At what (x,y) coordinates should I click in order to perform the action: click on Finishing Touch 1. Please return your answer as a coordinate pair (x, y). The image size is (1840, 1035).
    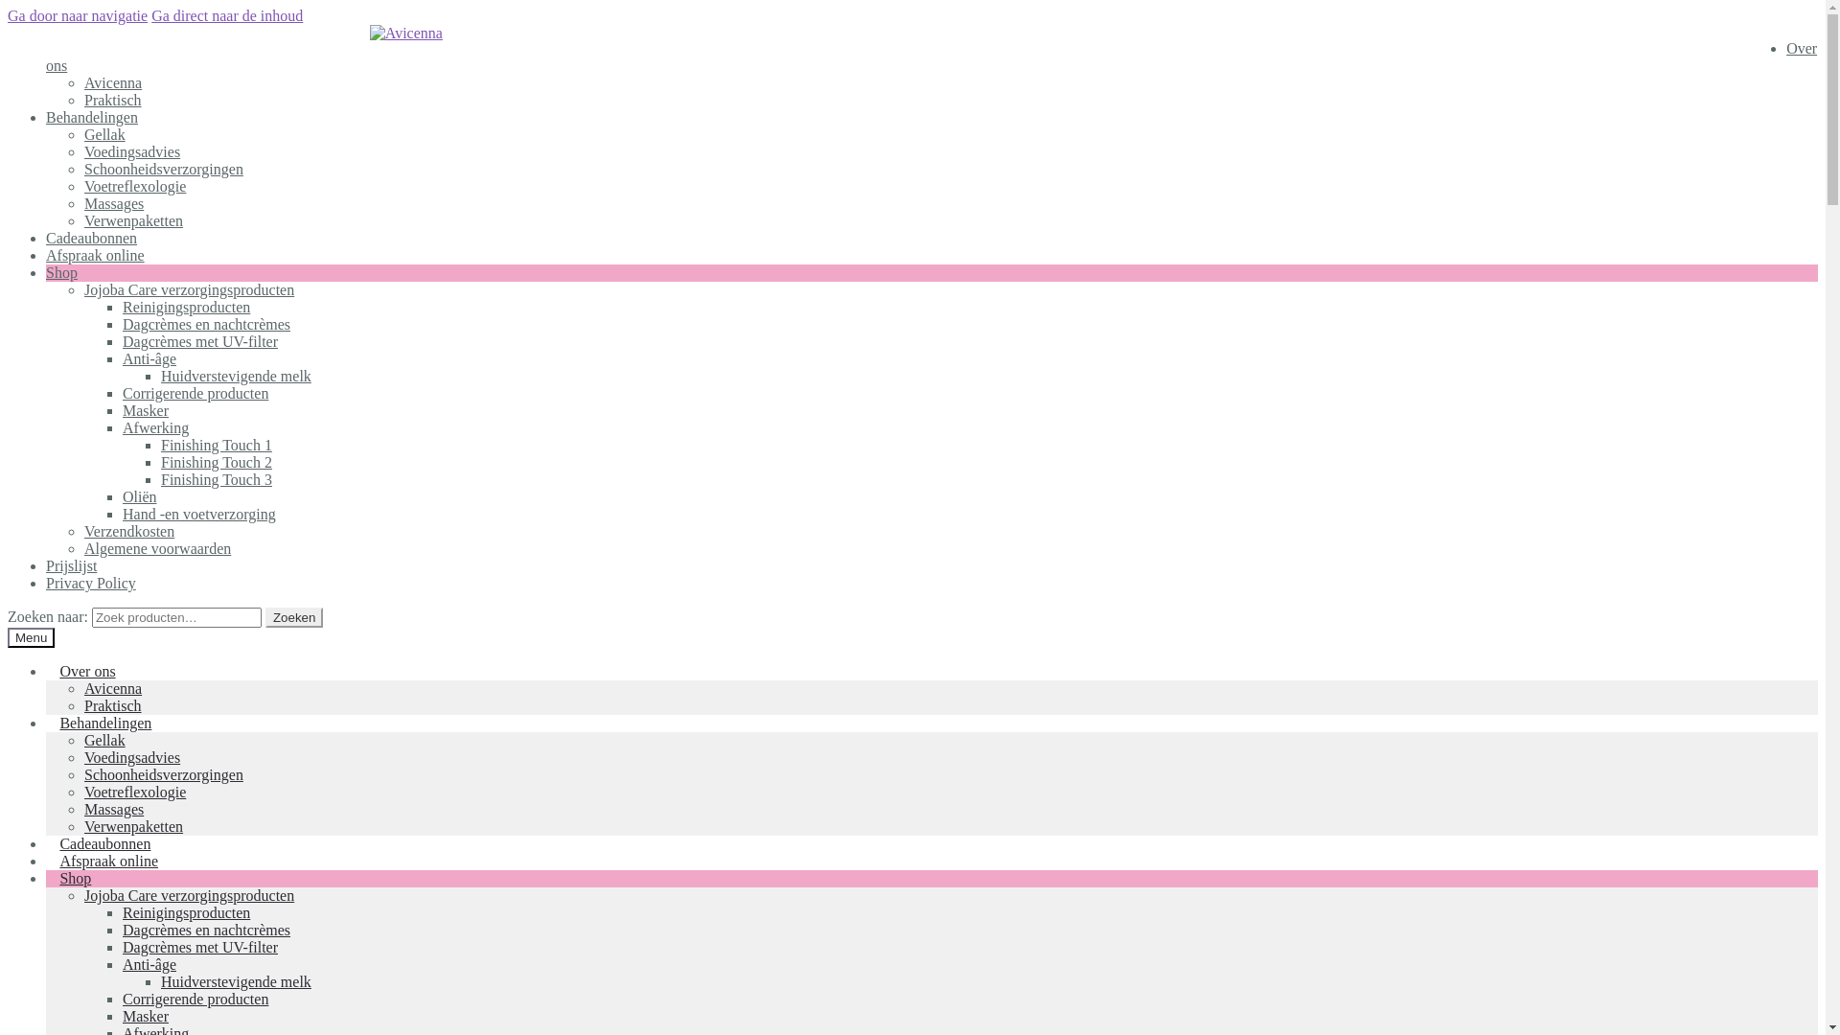
    Looking at the image, I should click on (217, 445).